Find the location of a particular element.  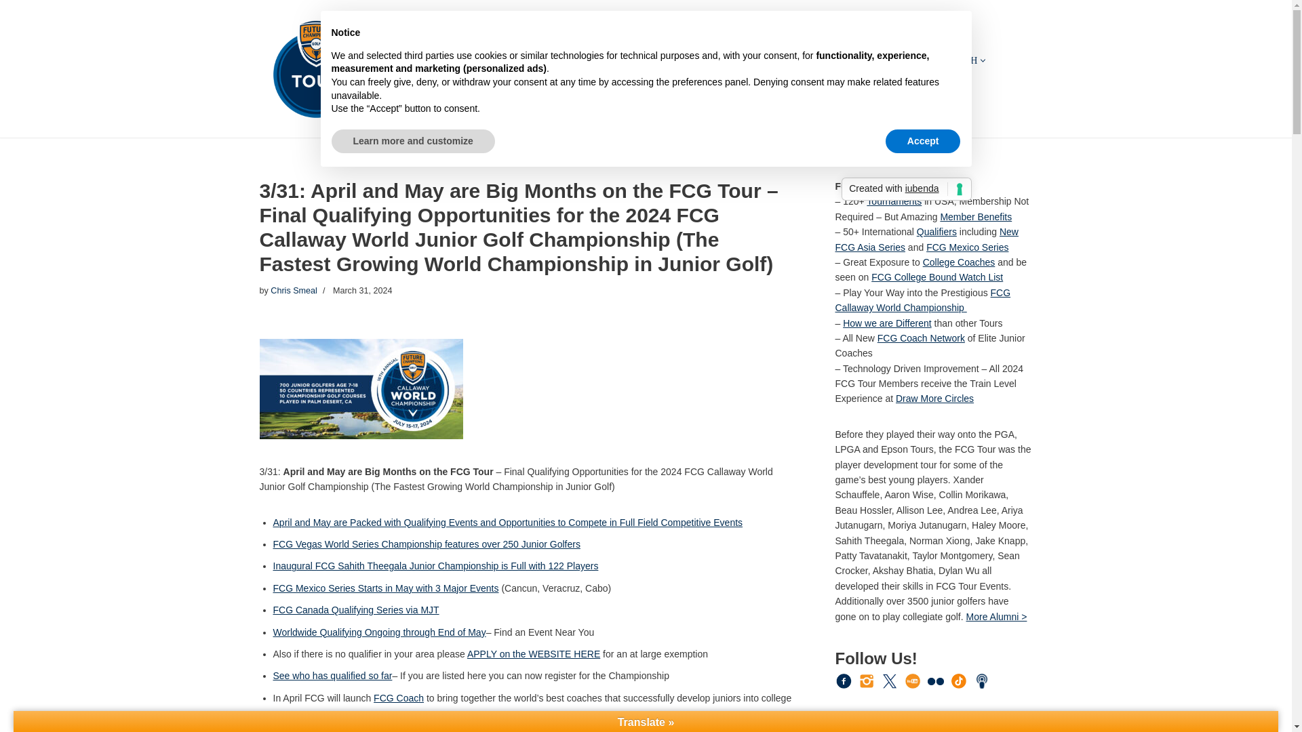

Follow Us on TikTok is located at coordinates (959, 680).